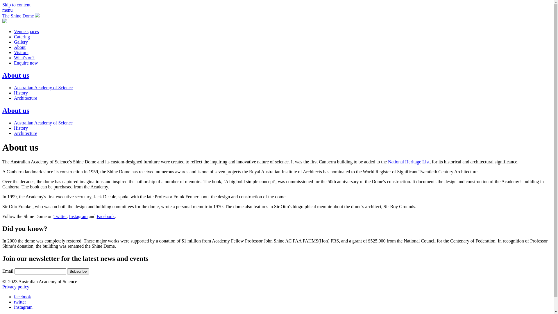 The height and width of the screenshot is (314, 558). I want to click on Privacy policy, so click(16, 287).